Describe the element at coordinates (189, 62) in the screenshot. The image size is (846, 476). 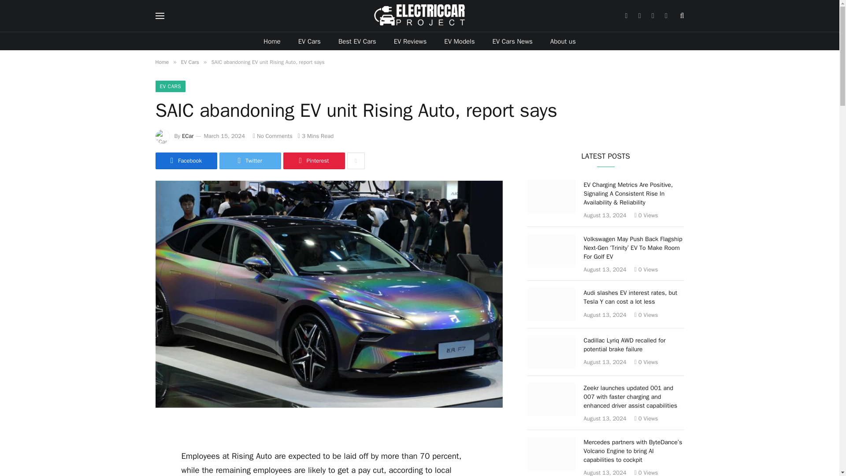
I see `EV Cars` at that location.